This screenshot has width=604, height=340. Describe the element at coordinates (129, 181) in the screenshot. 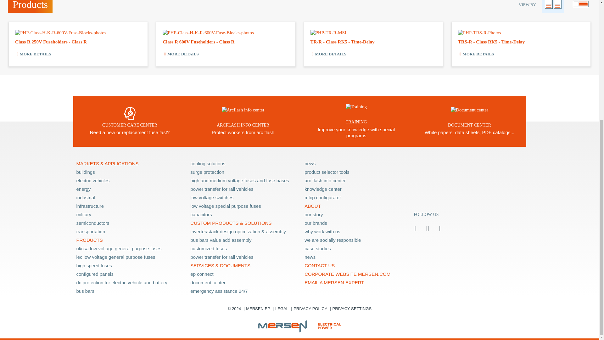

I see `Electric Vehicles` at that location.